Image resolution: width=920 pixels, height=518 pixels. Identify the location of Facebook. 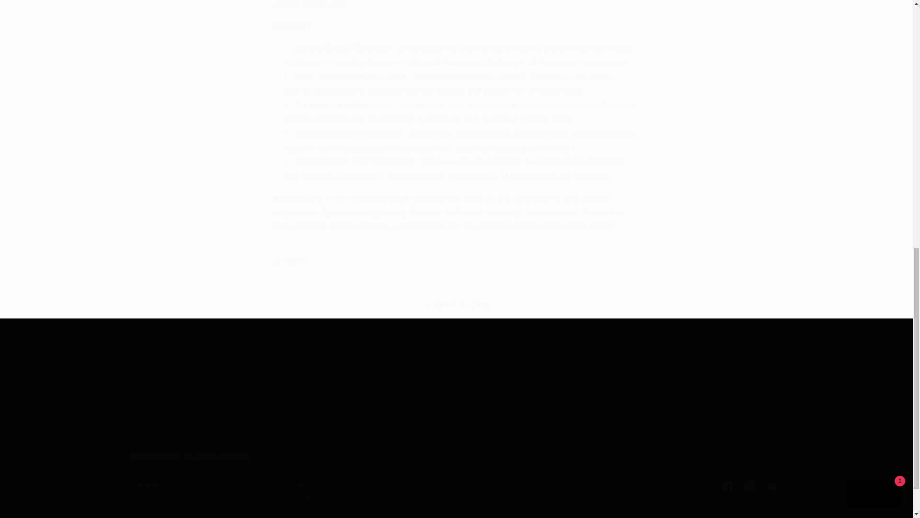
(750, 486).